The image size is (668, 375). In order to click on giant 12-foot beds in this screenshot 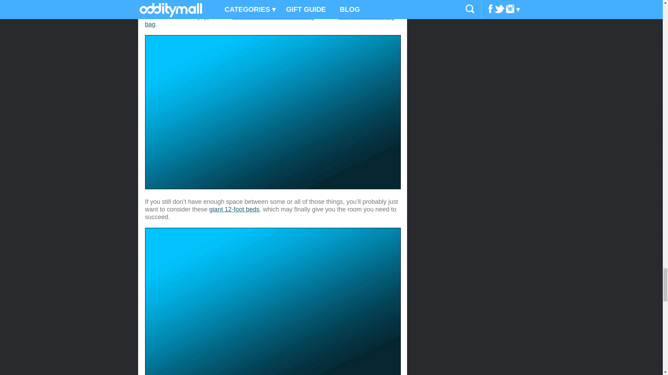, I will do `click(234, 209)`.